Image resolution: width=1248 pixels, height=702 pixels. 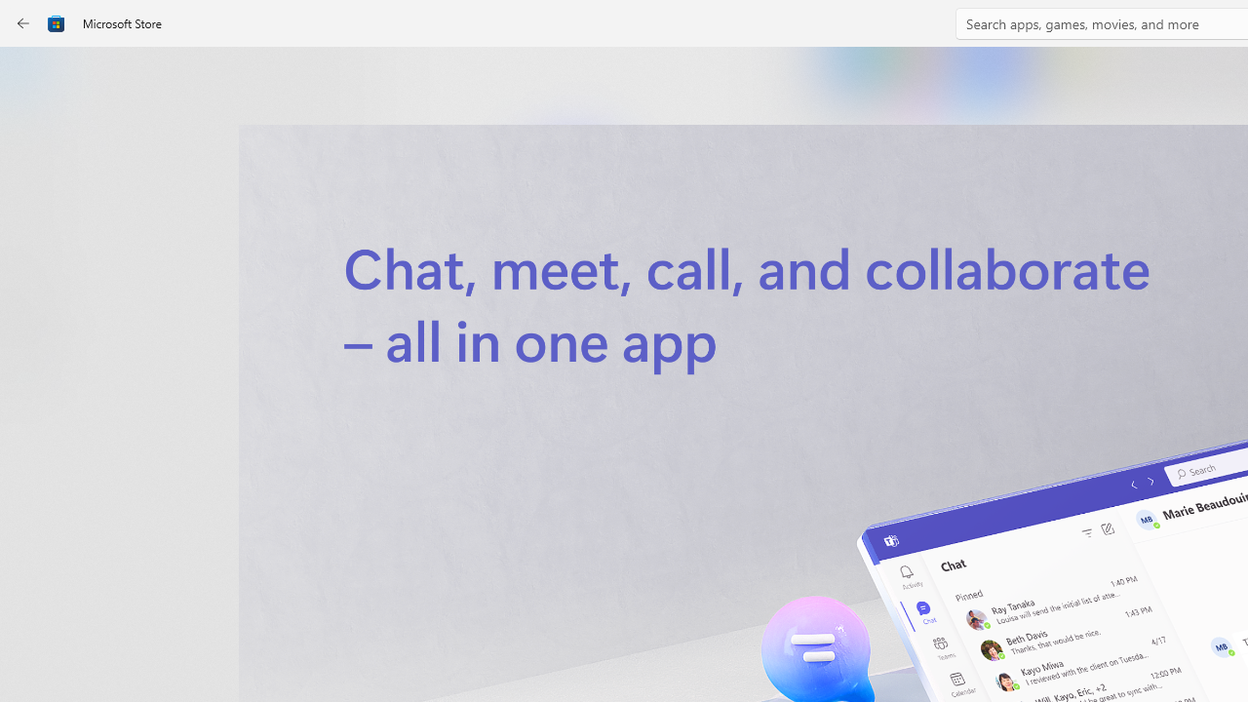 I want to click on Class: Image, so click(x=57, y=23).